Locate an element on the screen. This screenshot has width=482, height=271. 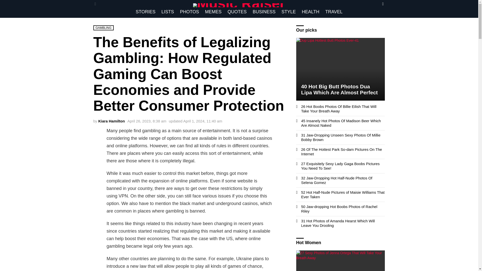
HEALTH is located at coordinates (311, 12).